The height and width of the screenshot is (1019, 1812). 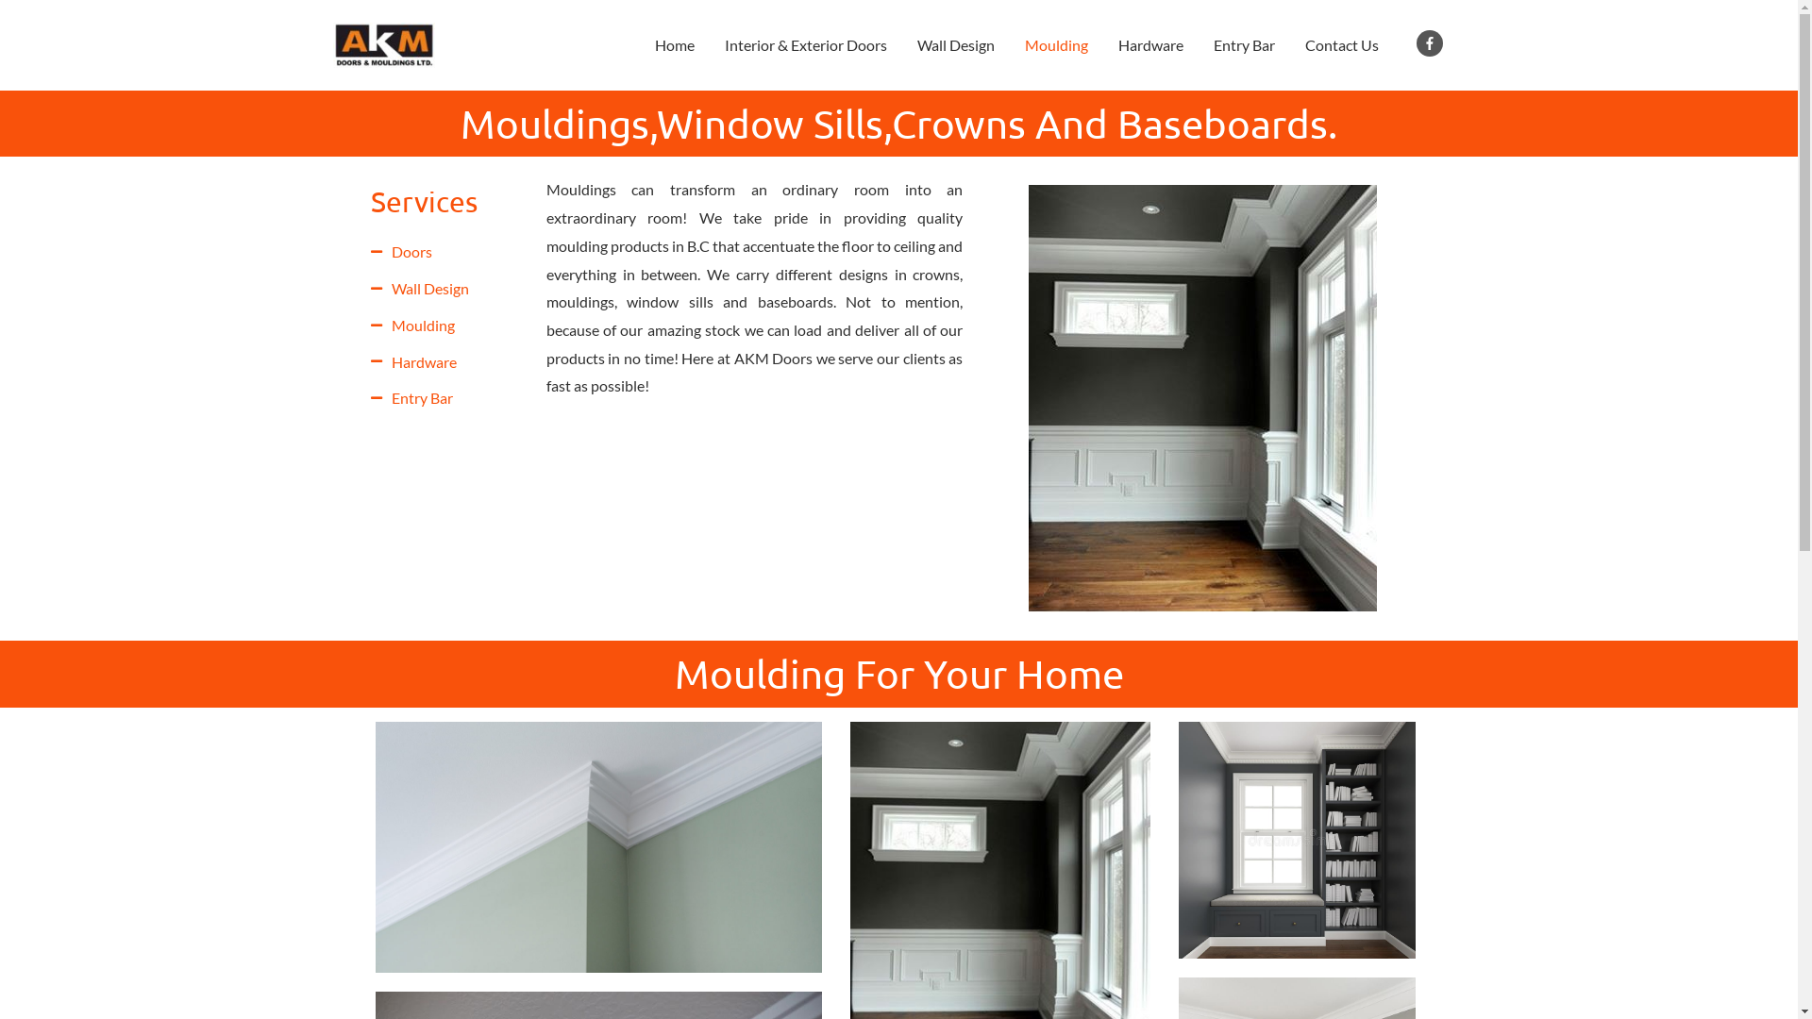 I want to click on Home, so click(x=675, y=45).